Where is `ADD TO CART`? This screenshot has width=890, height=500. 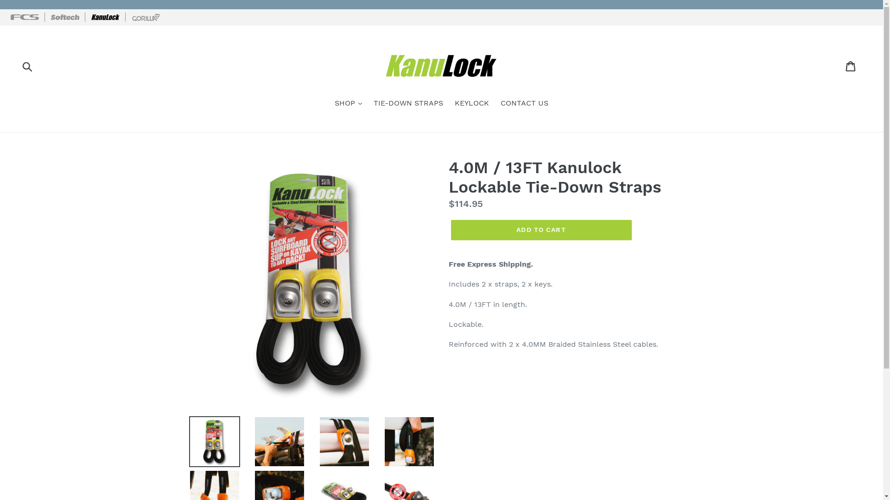 ADD TO CART is located at coordinates (541, 230).